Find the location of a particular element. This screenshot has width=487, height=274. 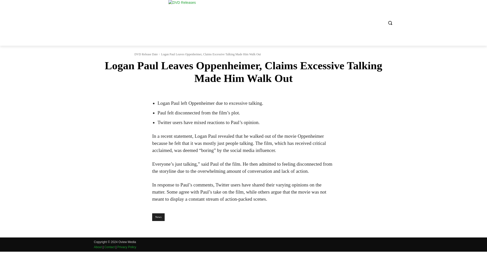

About is located at coordinates (98, 247).